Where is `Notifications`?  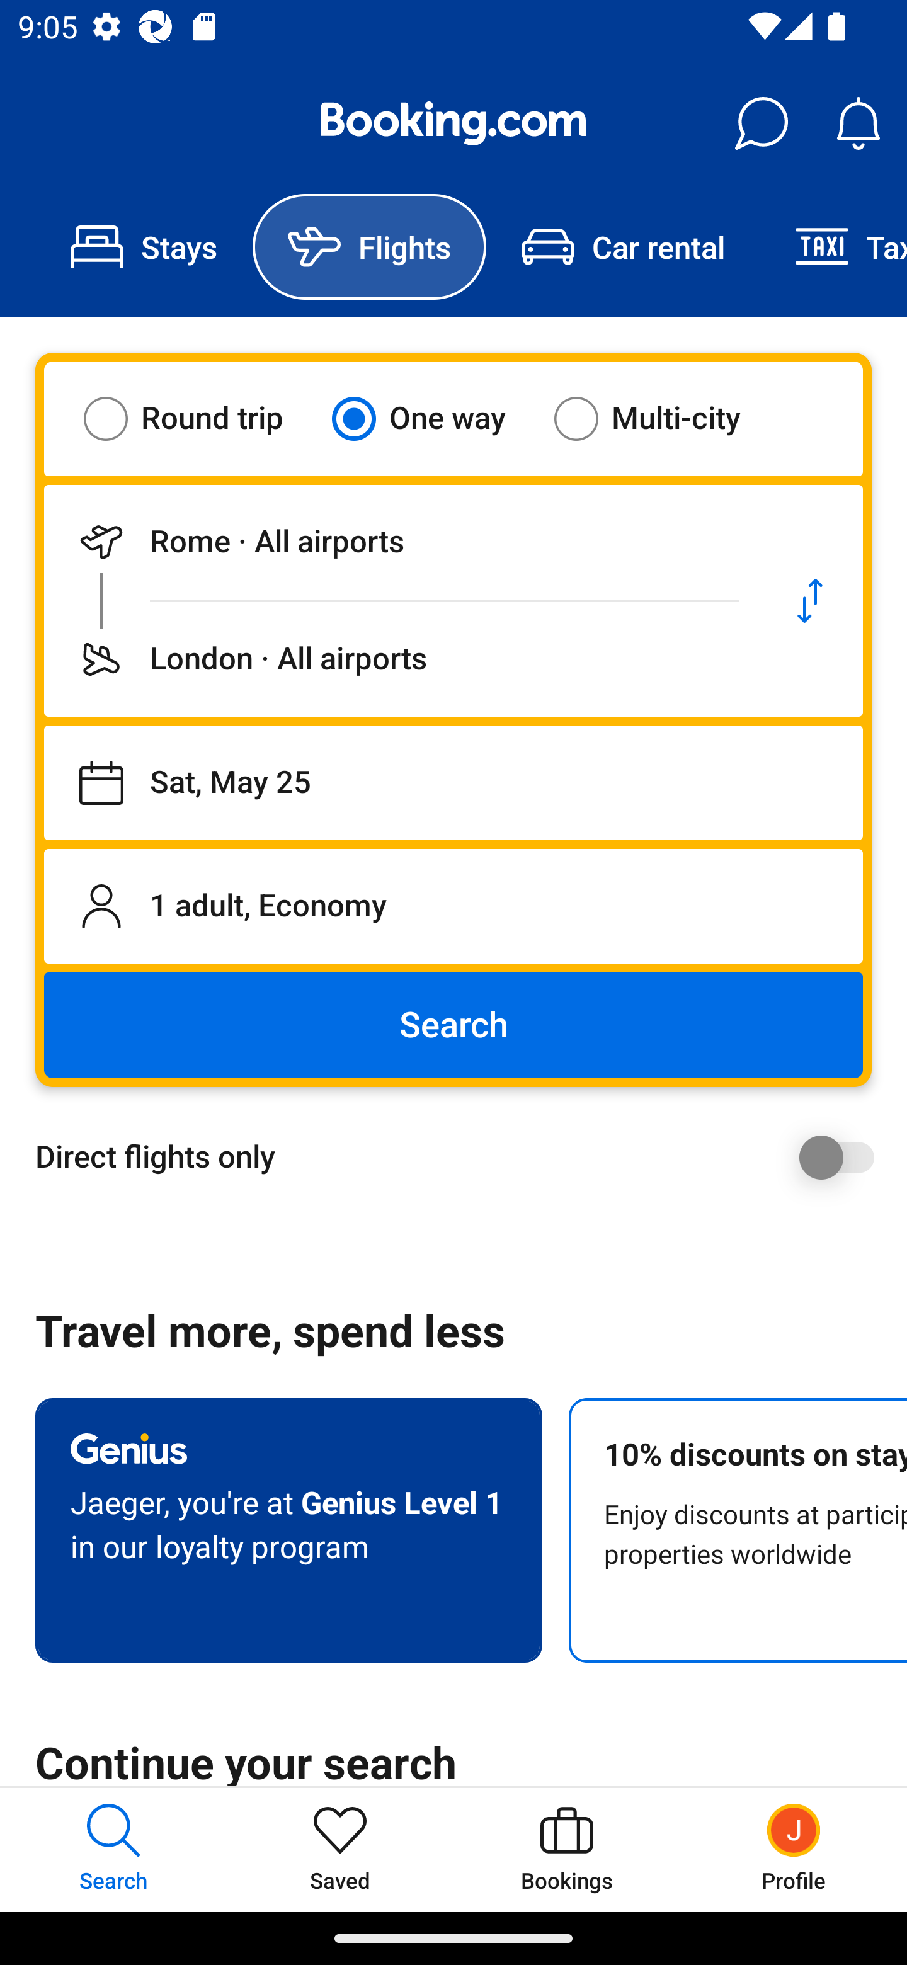
Notifications is located at coordinates (858, 123).